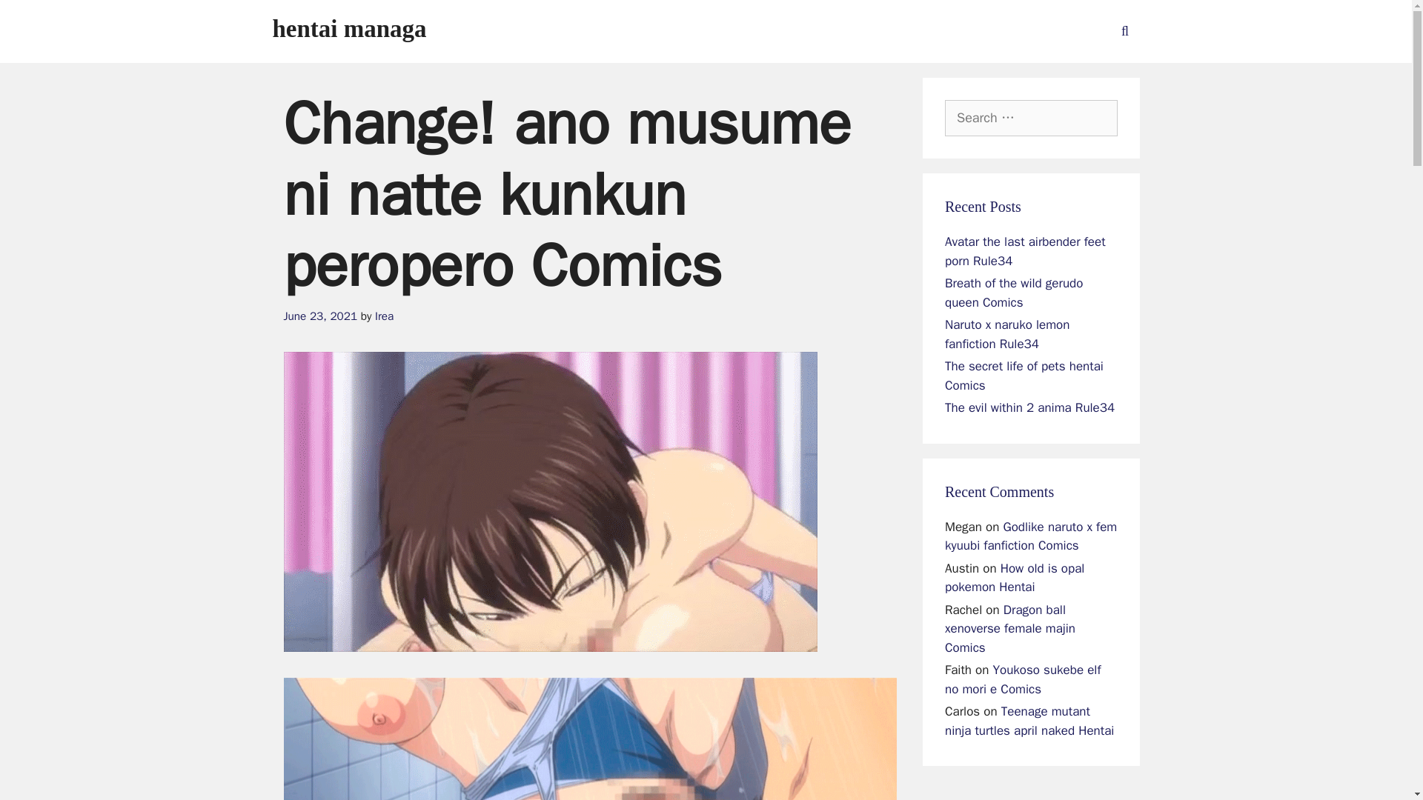 Image resolution: width=1423 pixels, height=800 pixels. Describe the element at coordinates (350, 28) in the screenshot. I see `hentai managa` at that location.